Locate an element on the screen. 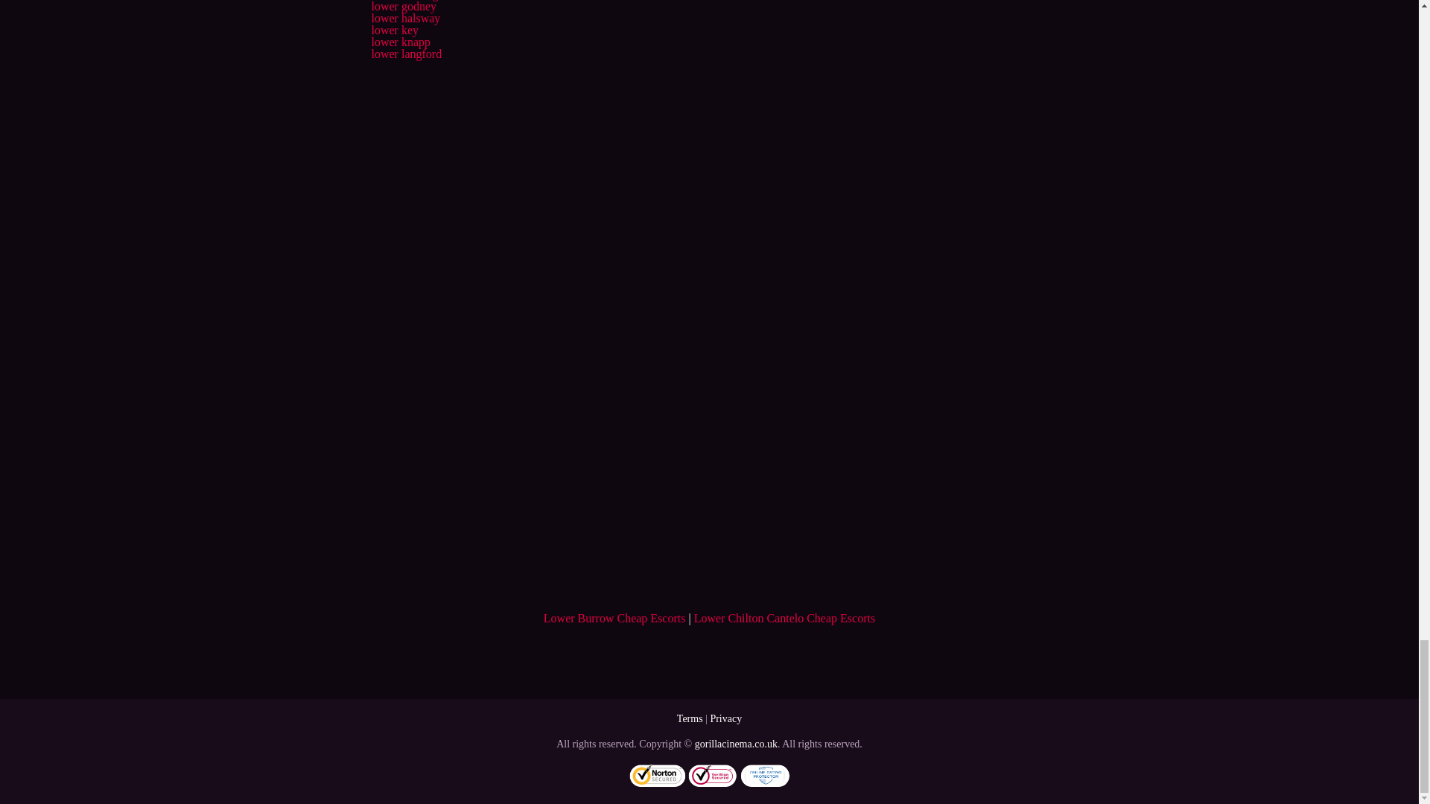  lower key is located at coordinates (395, 30).